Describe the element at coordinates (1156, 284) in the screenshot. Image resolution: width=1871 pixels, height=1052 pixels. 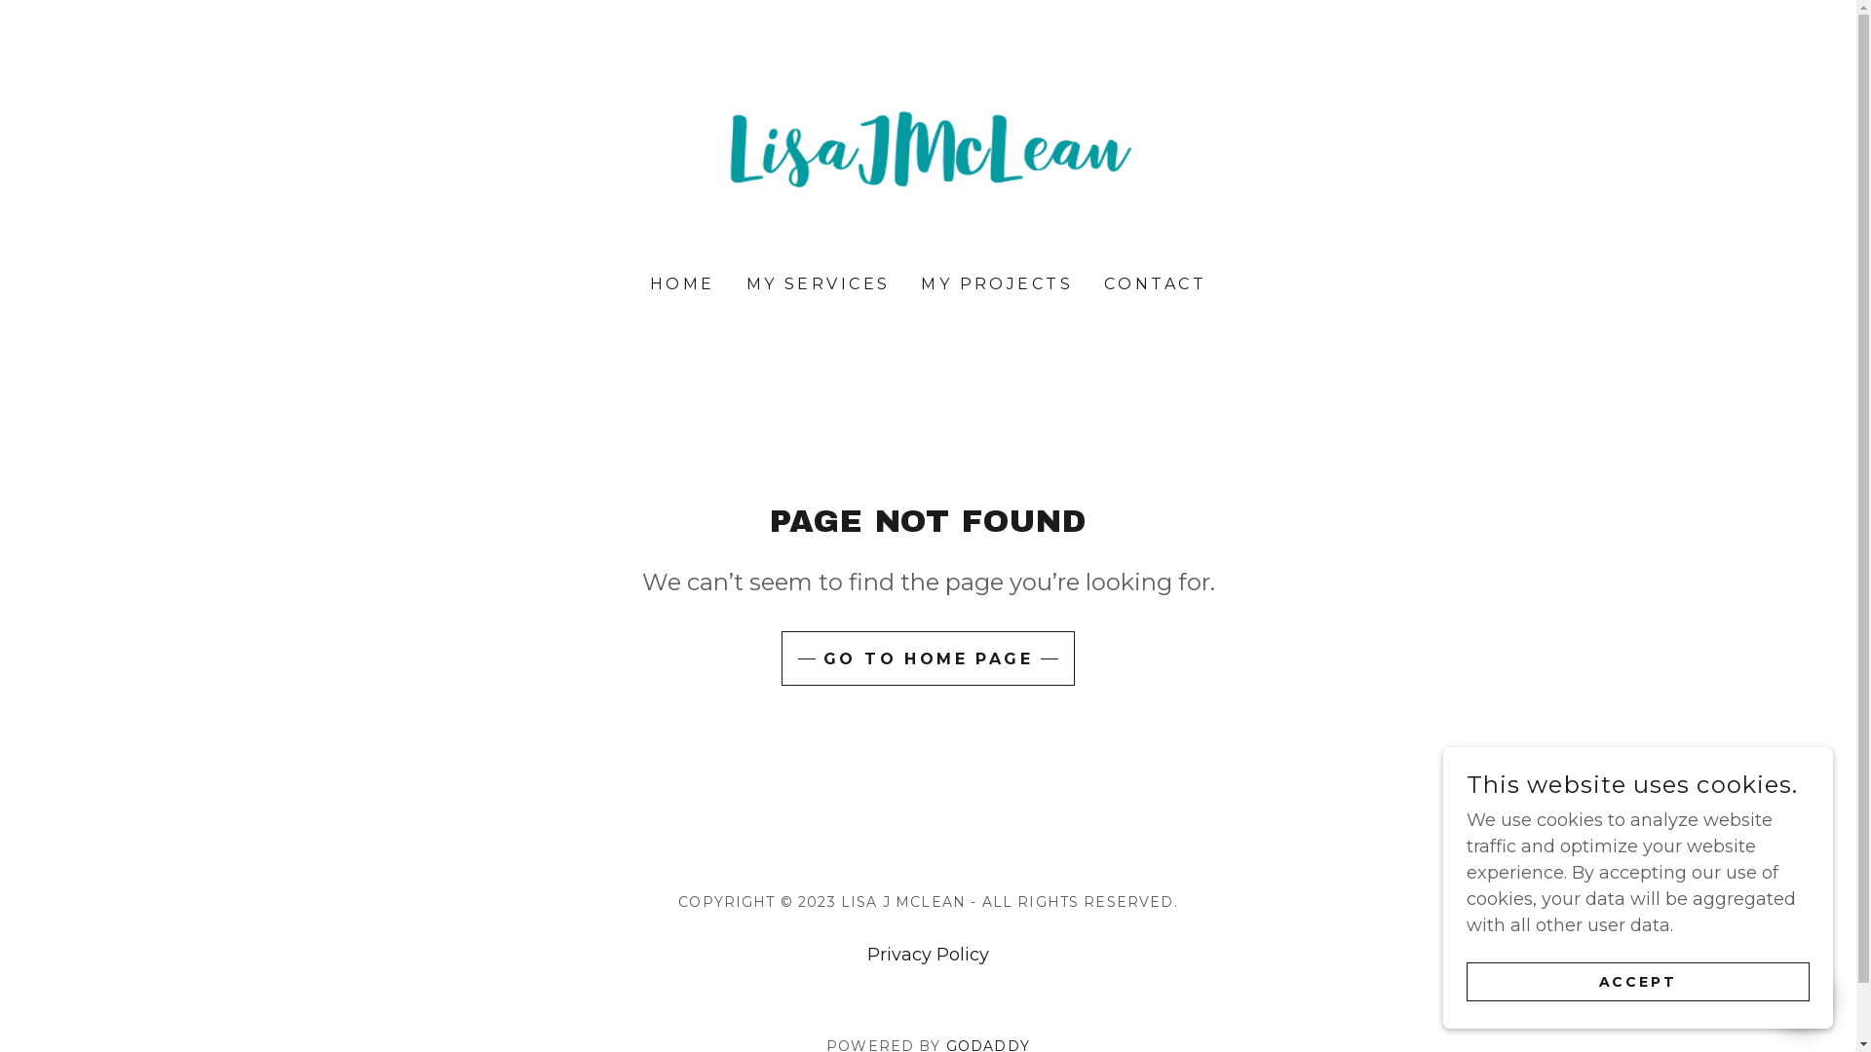
I see `CONTACT` at that location.